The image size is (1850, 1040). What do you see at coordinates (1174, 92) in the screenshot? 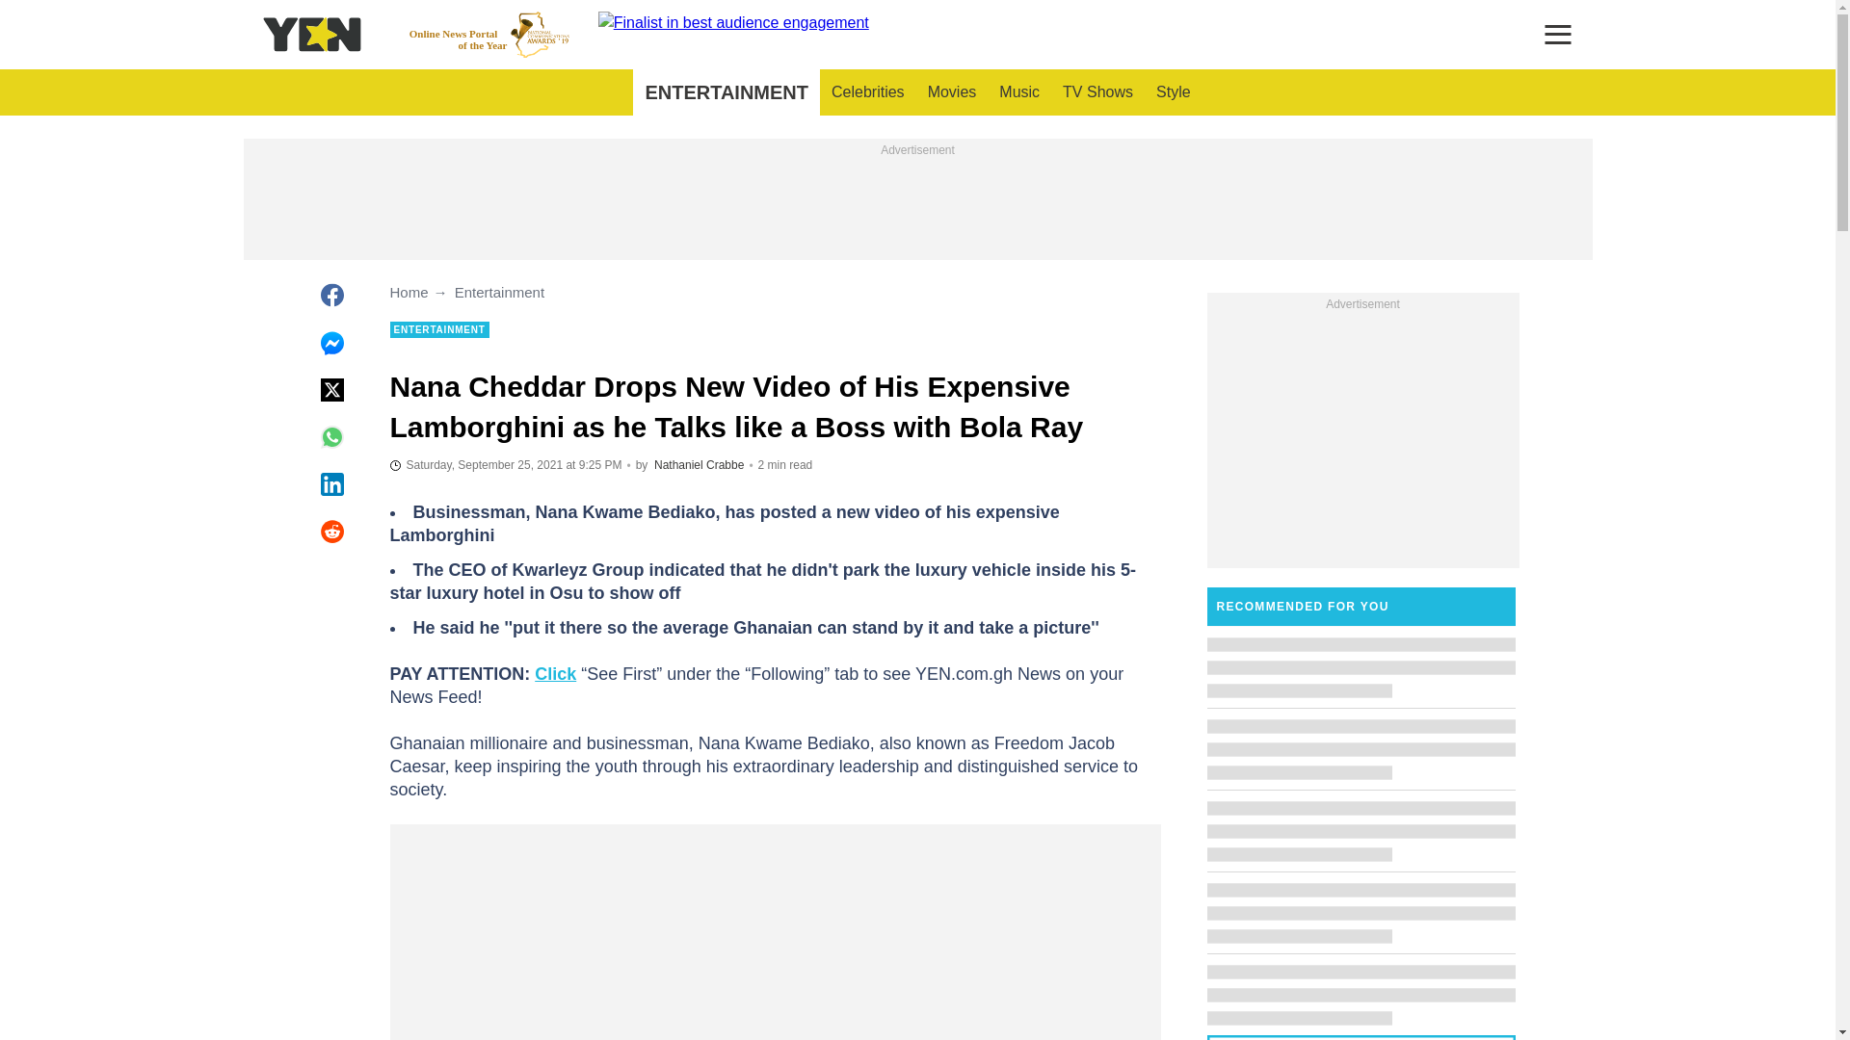
I see `2021-09-25T21:25:32Z` at bounding box center [1174, 92].